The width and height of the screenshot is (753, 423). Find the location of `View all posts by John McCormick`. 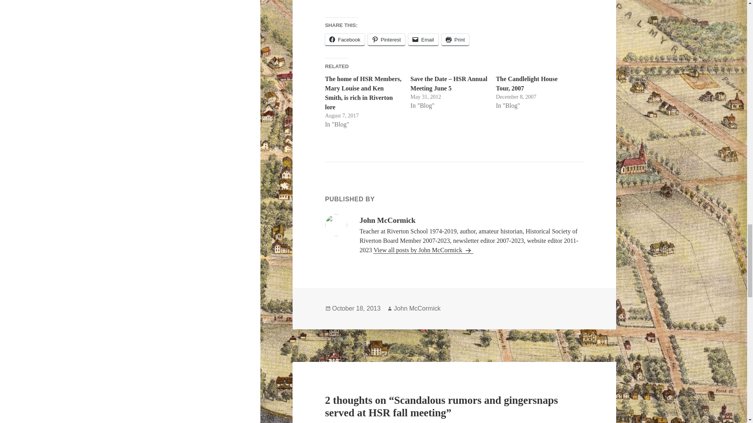

View all posts by John McCormick is located at coordinates (423, 250).